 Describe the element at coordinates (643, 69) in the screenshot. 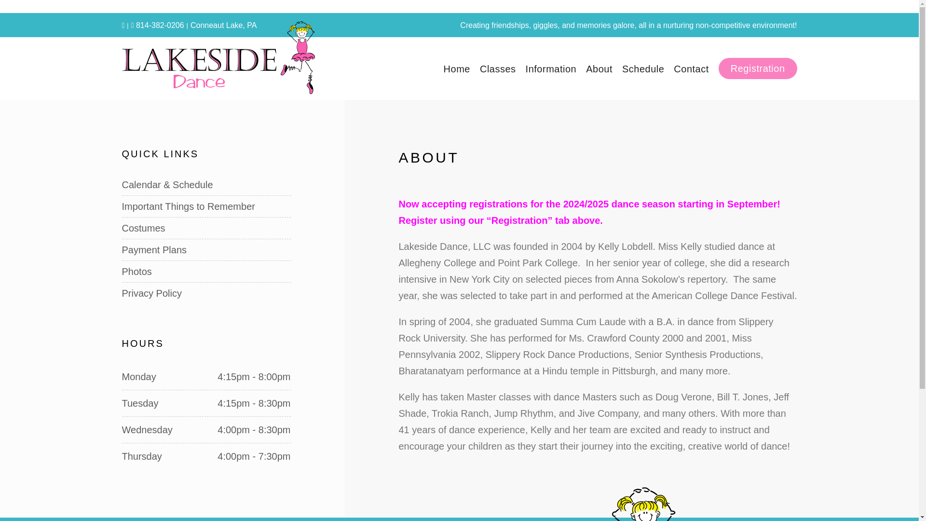

I see `Schedule` at that location.